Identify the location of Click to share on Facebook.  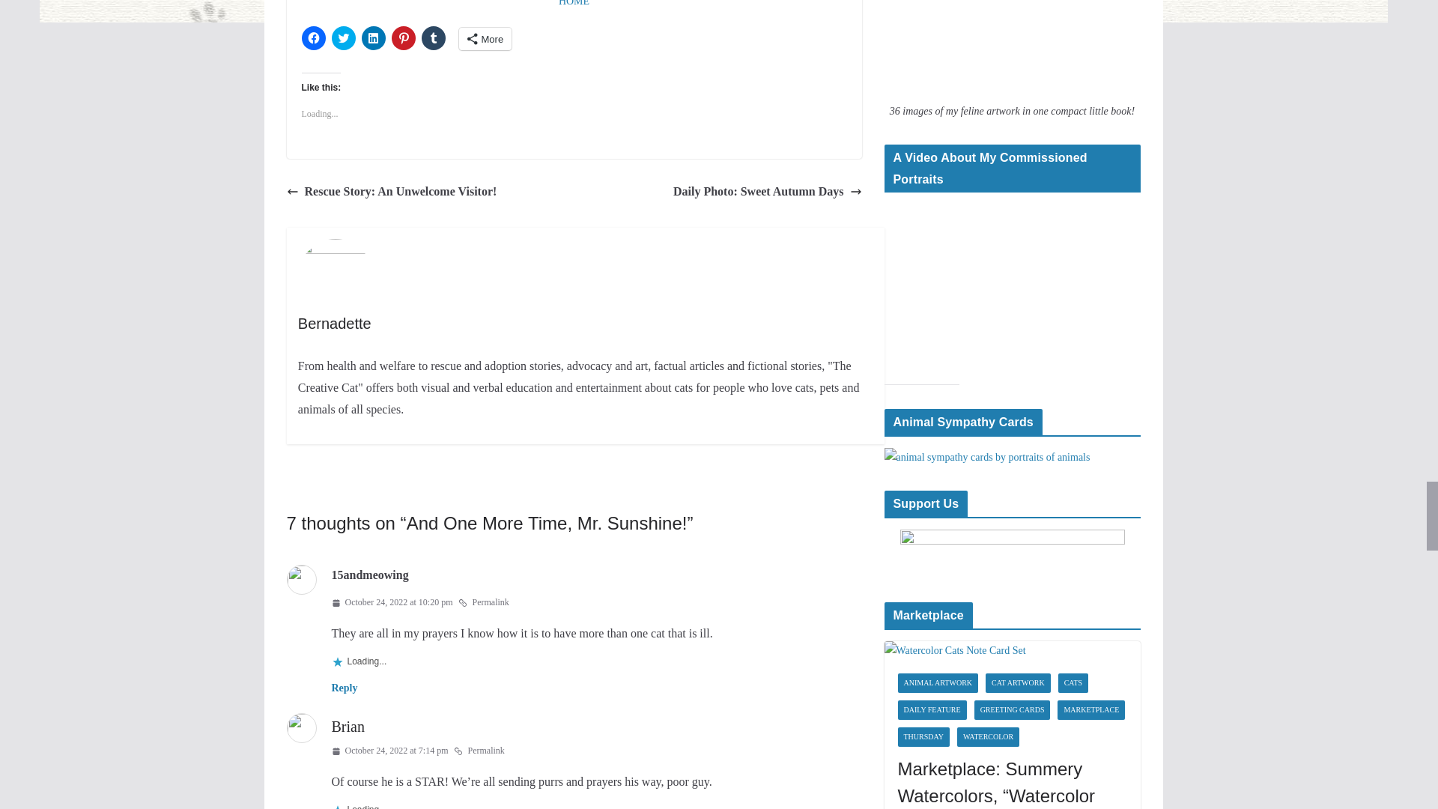
(312, 37).